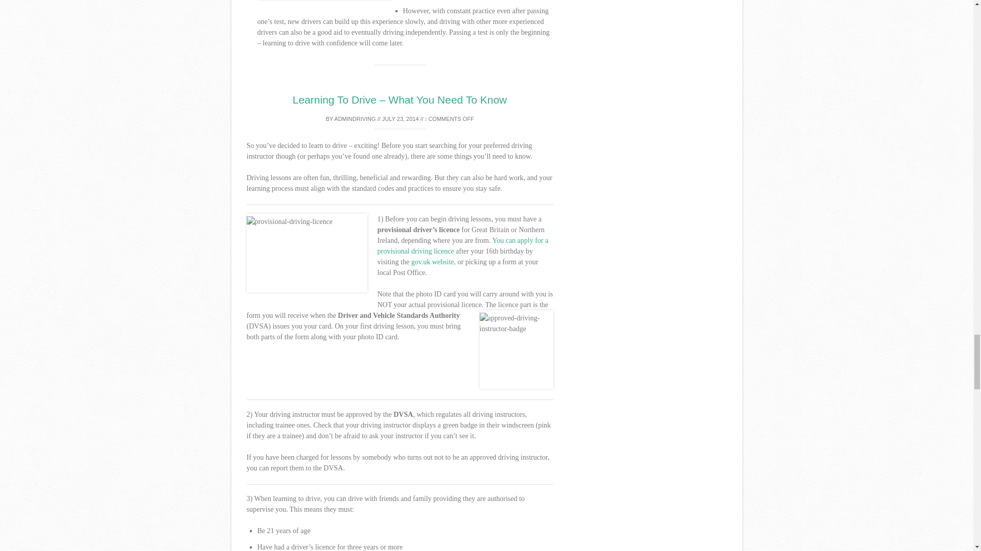  What do you see at coordinates (449, 118) in the screenshot?
I see `COMMENTS OFF` at bounding box center [449, 118].